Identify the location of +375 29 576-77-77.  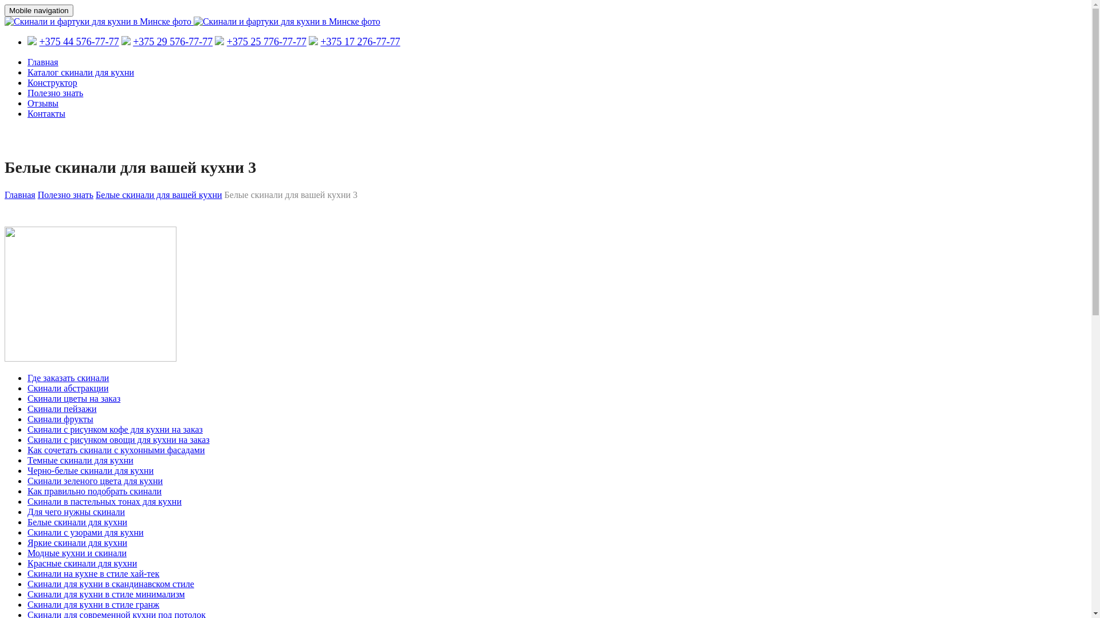
(173, 42).